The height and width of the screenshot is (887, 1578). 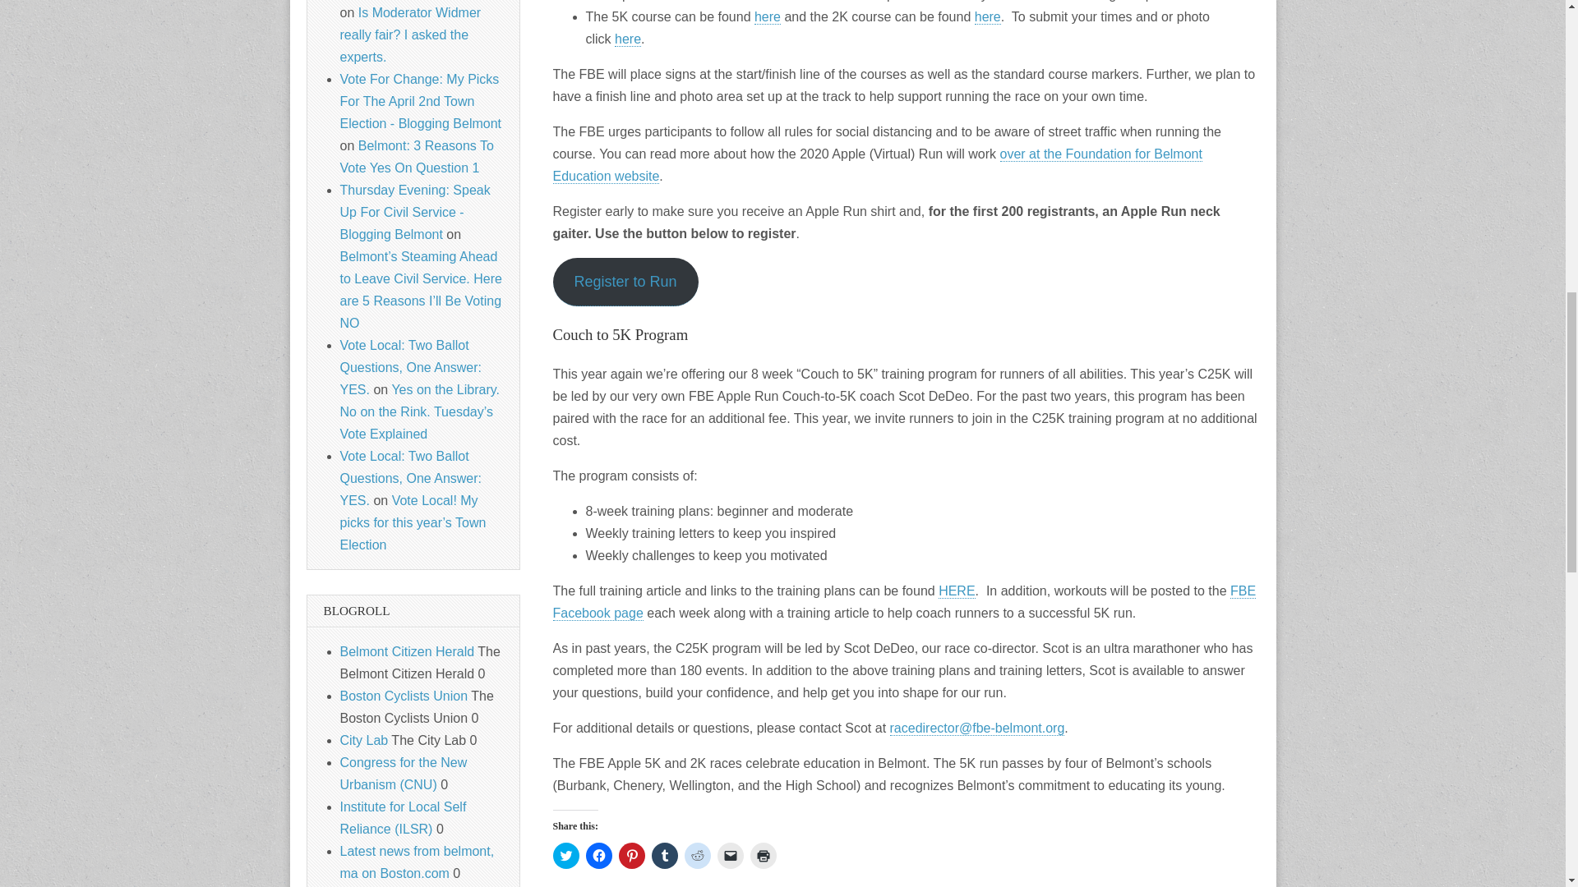 I want to click on The City Lab, so click(x=364, y=741).